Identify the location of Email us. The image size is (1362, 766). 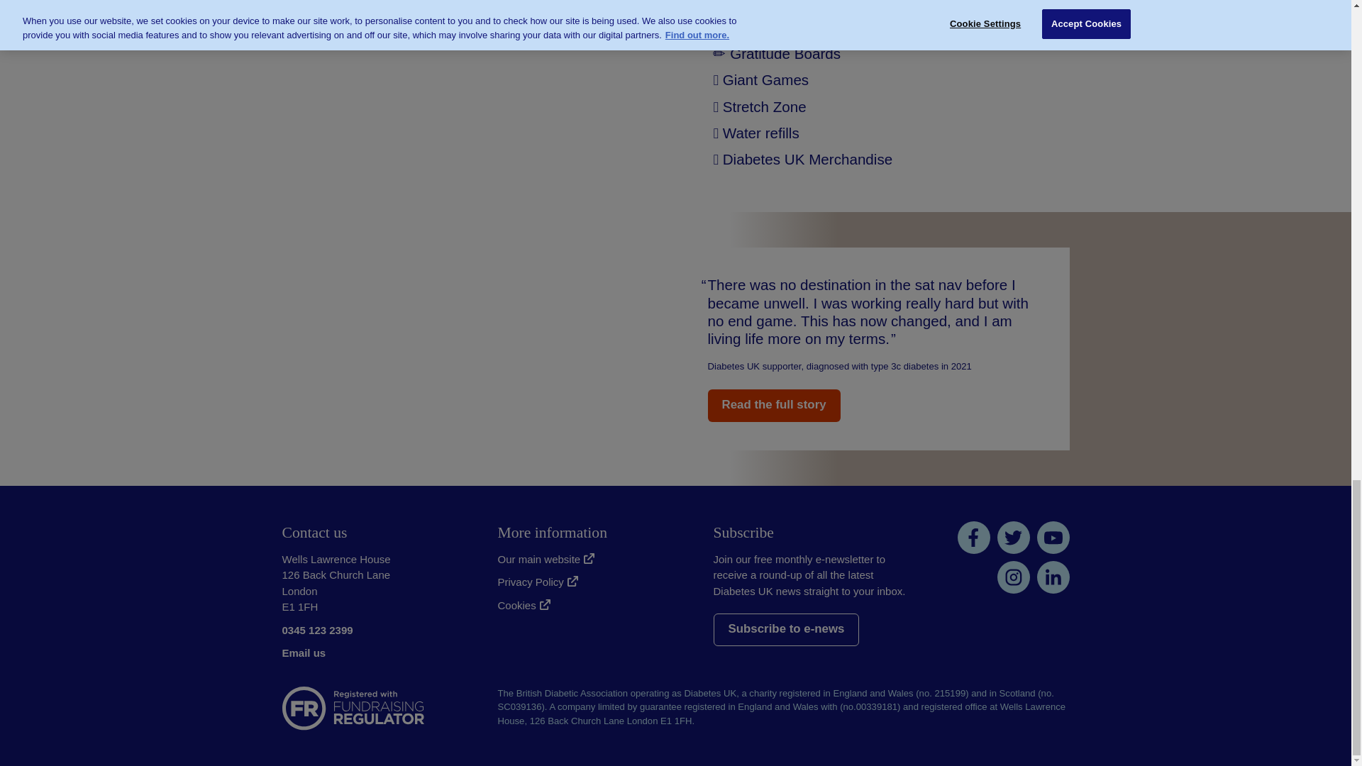
(304, 653).